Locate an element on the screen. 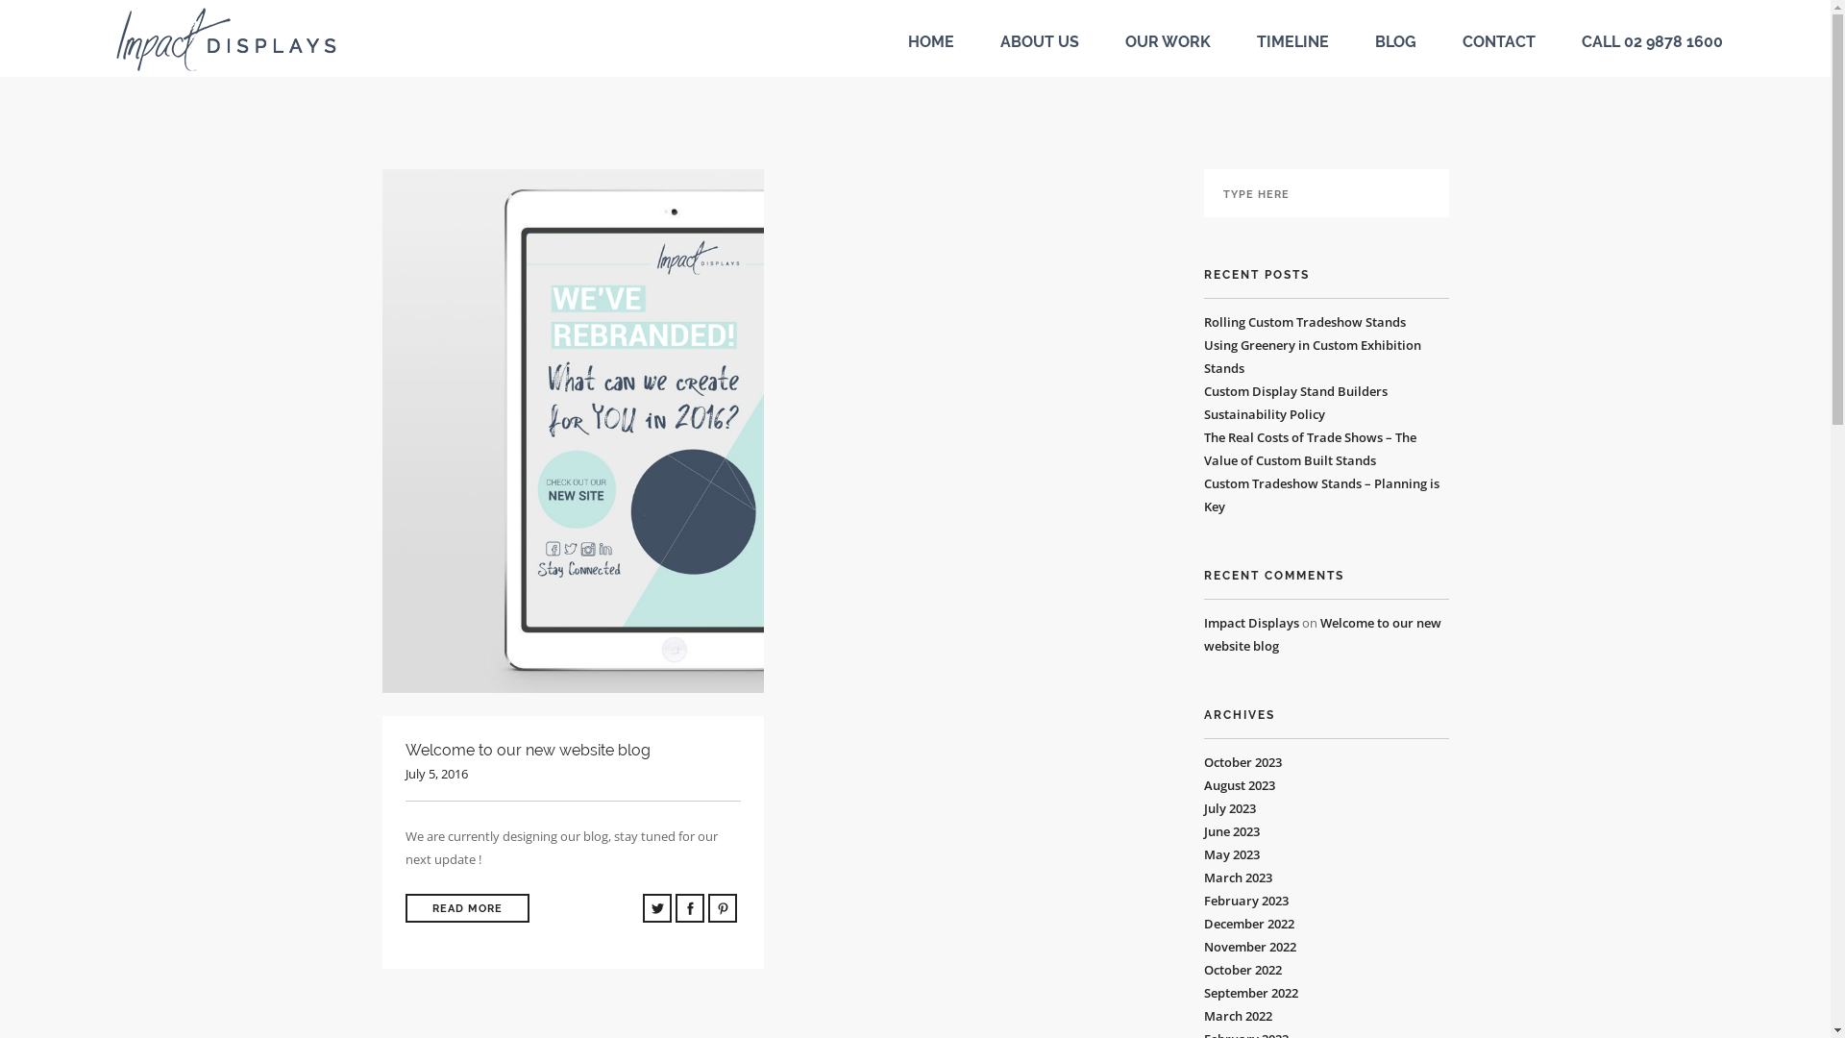  Using Greenery in Custom Exhibition Stands is located at coordinates (1312, 357).